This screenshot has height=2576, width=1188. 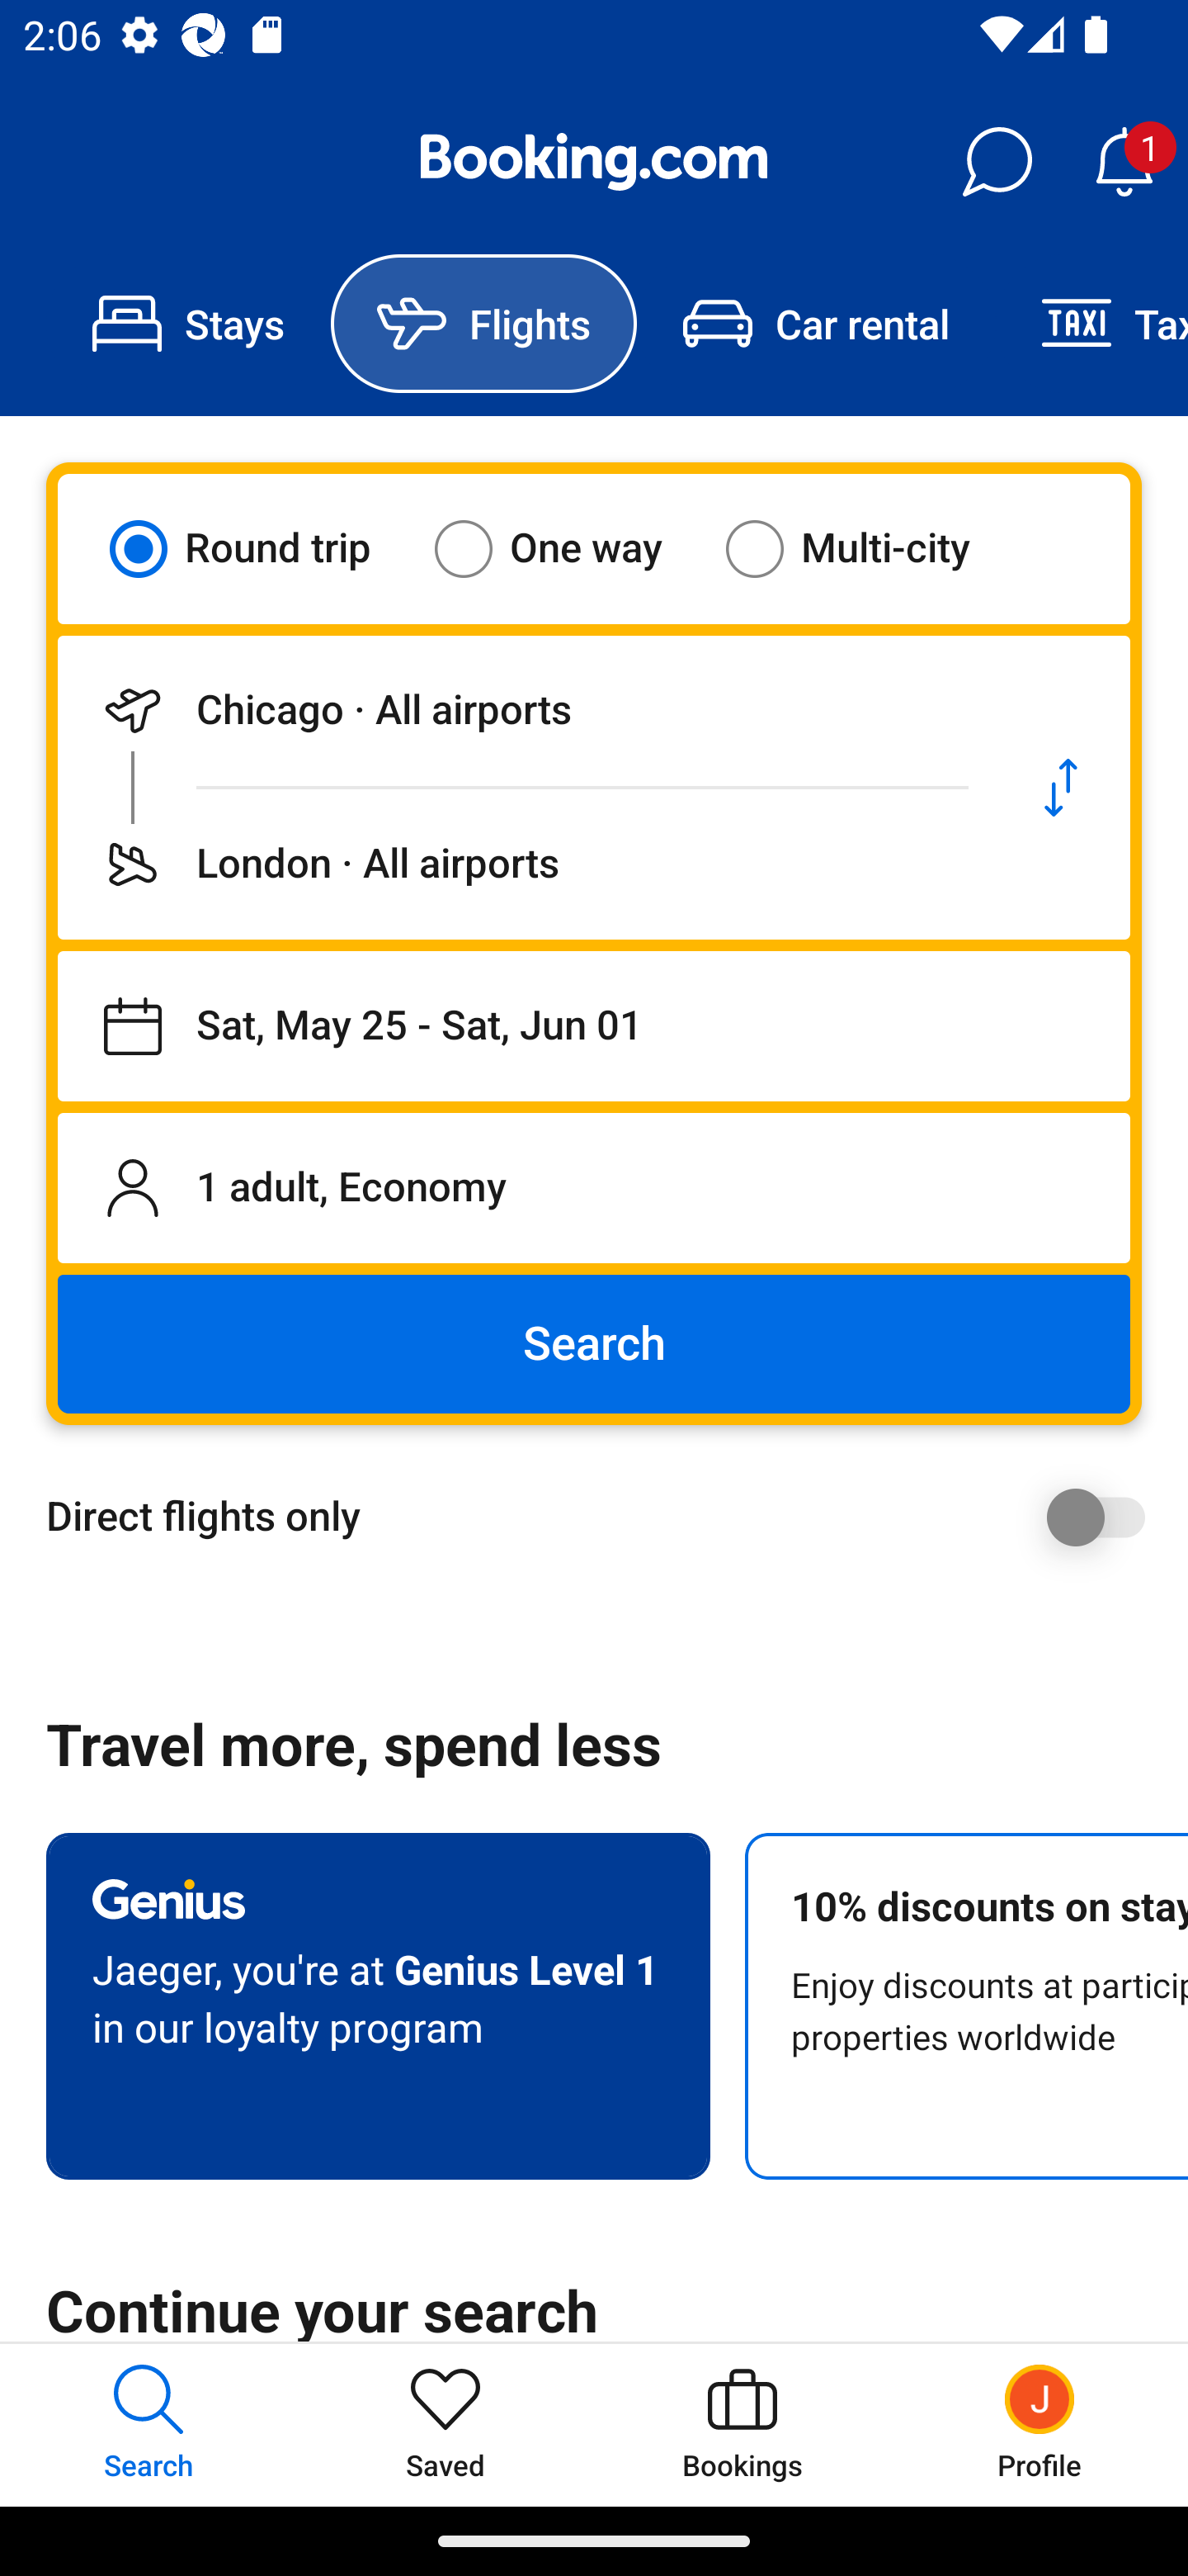 What do you see at coordinates (525, 710) in the screenshot?
I see `Departing from Chicago · All airports` at bounding box center [525, 710].